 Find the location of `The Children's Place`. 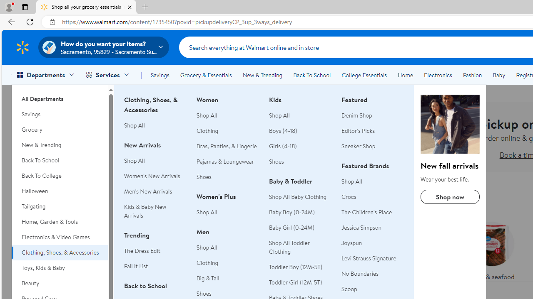

The Children's Place is located at coordinates (373, 213).